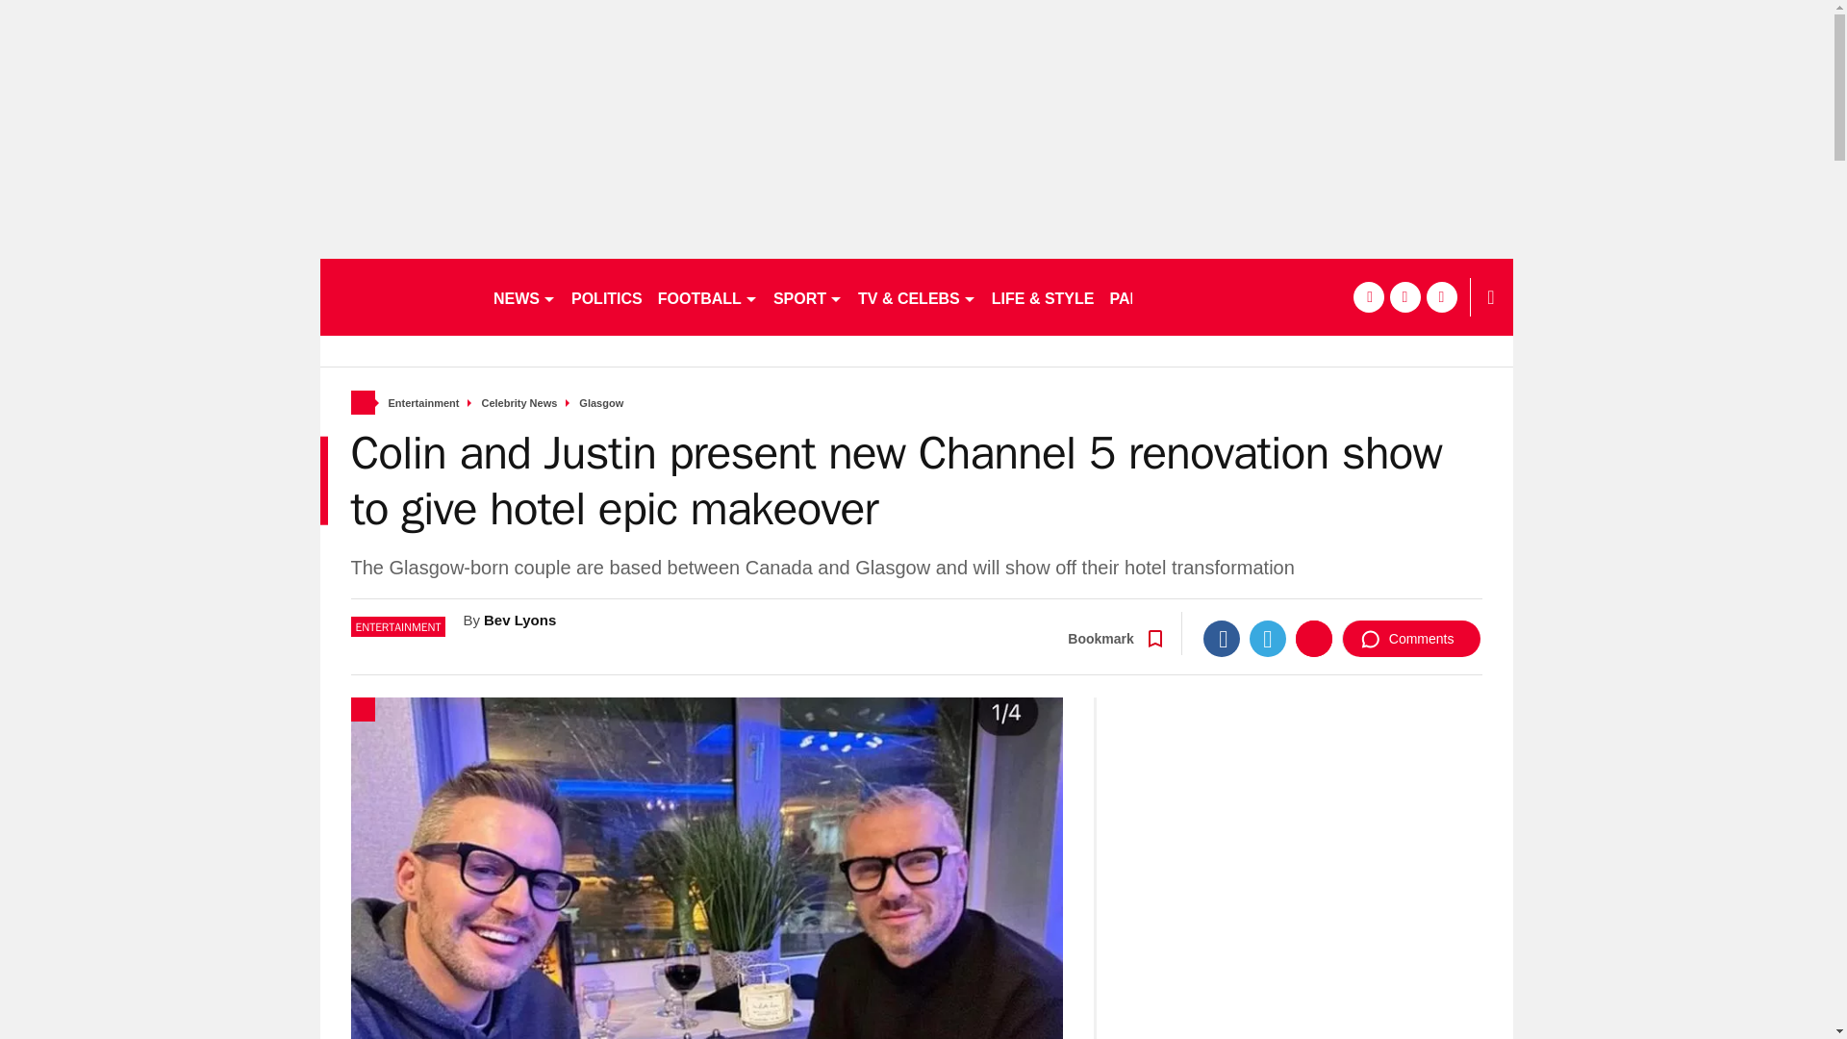 The image size is (1847, 1039). What do you see at coordinates (1441, 296) in the screenshot?
I see `instagram` at bounding box center [1441, 296].